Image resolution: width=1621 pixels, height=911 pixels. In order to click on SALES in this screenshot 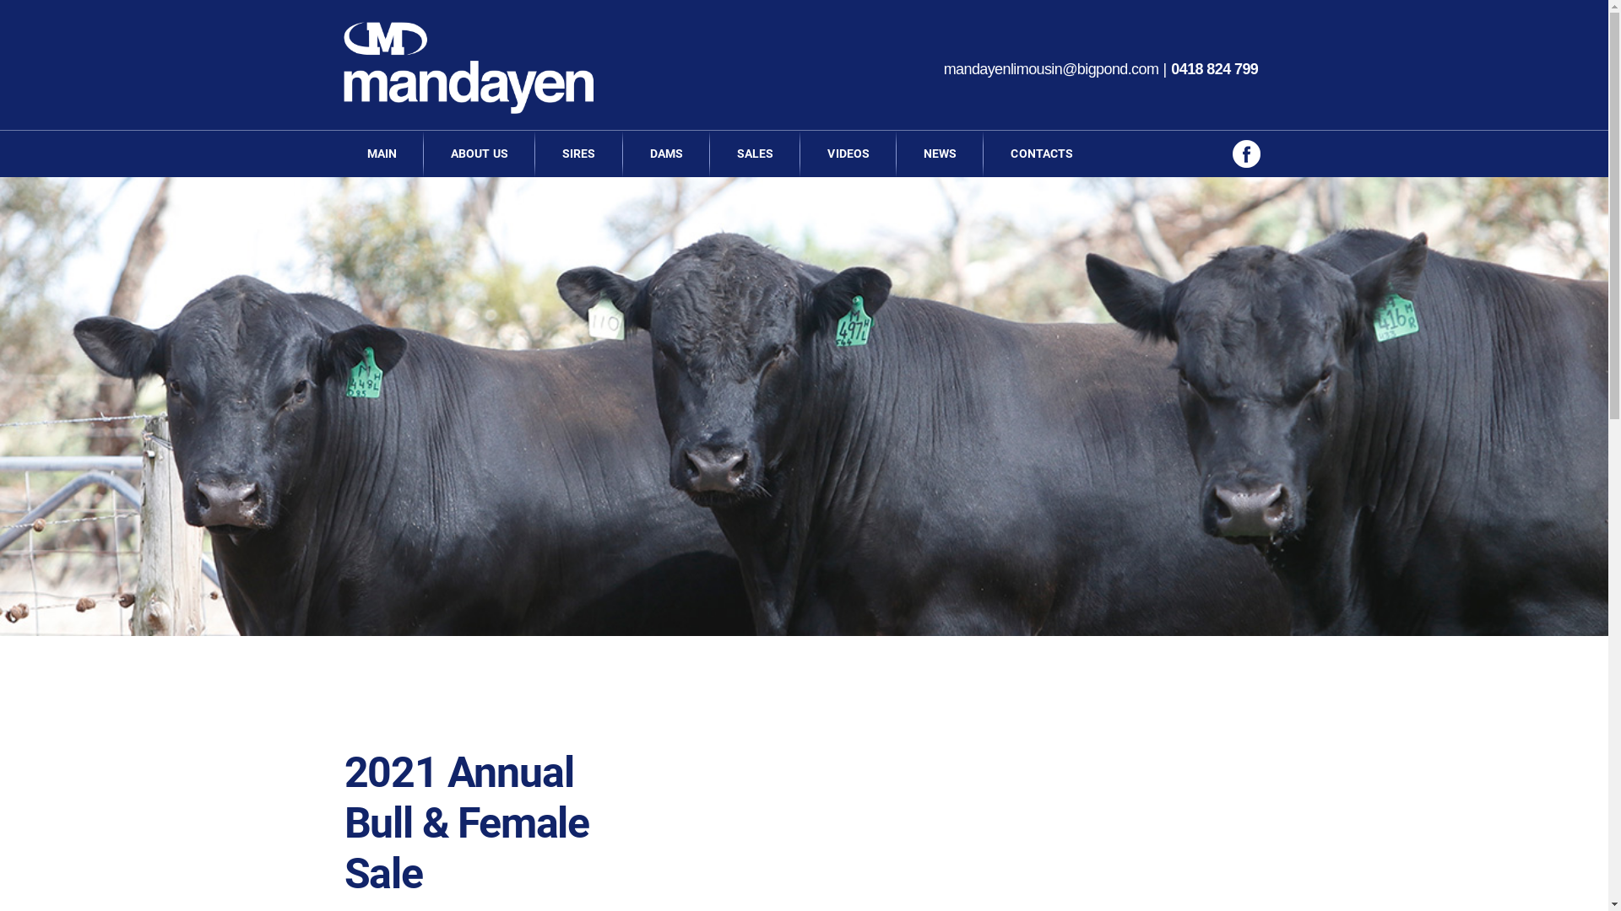, I will do `click(756, 154)`.